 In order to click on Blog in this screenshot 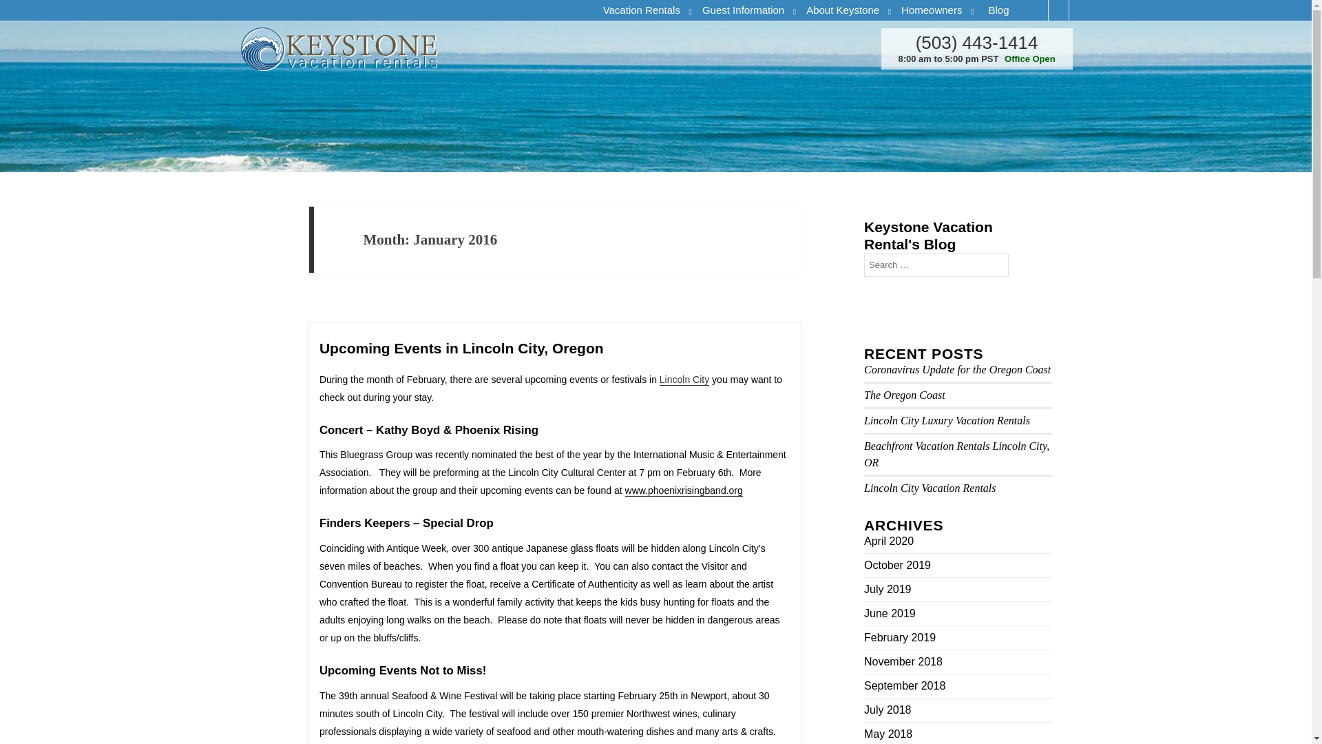, I will do `click(998, 10)`.